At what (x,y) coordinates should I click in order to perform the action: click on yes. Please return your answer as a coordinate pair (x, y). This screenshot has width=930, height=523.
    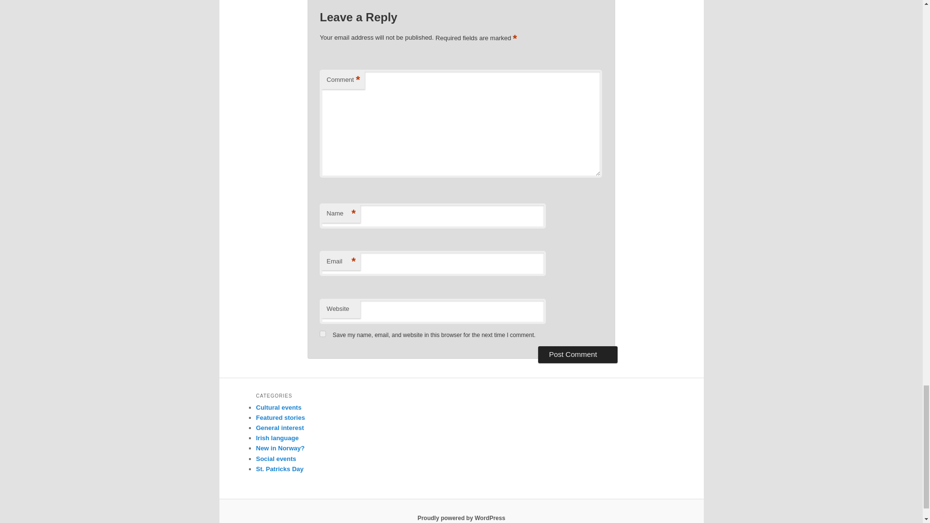
    Looking at the image, I should click on (323, 333).